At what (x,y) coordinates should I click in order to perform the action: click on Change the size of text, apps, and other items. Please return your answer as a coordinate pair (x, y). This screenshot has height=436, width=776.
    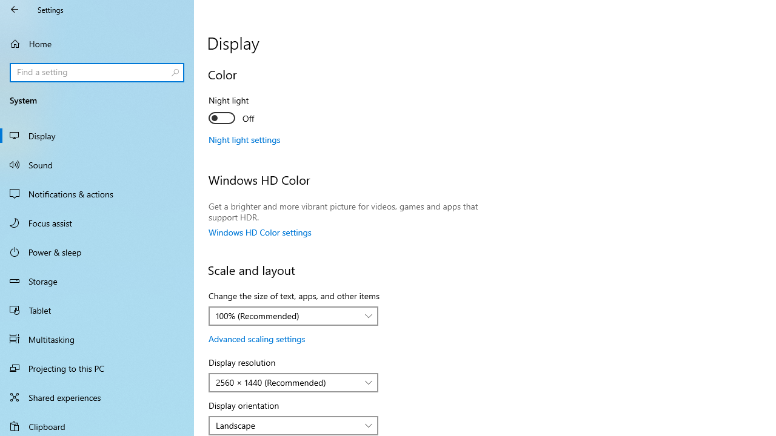
    Looking at the image, I should click on (293, 316).